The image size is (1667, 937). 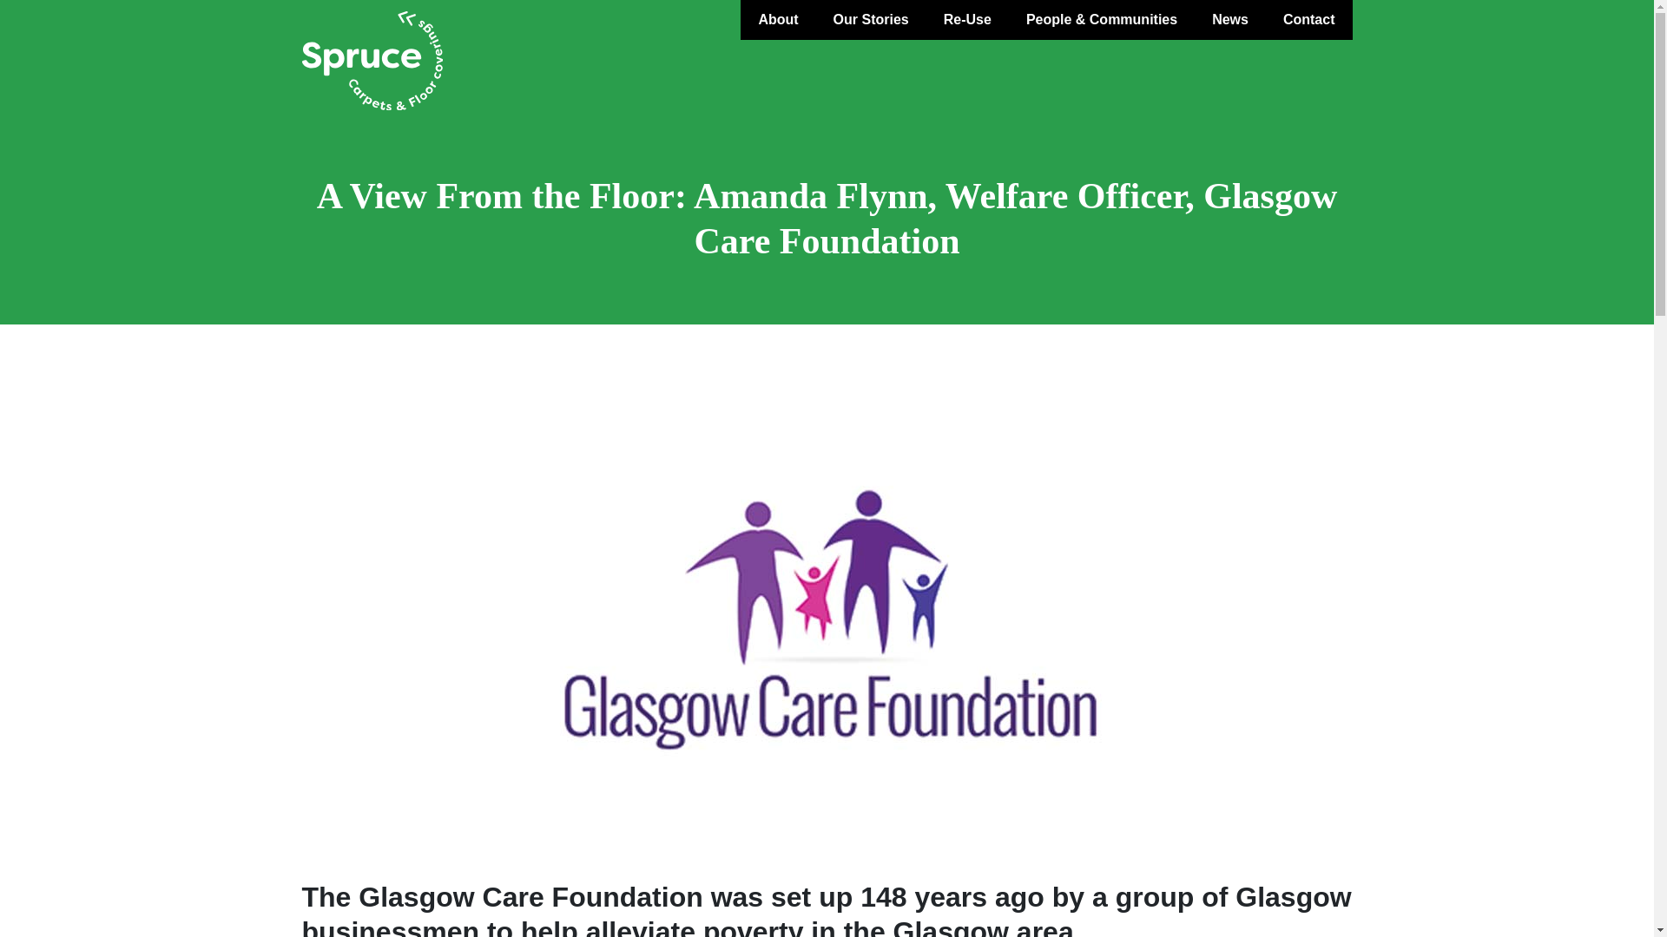 What do you see at coordinates (967, 20) in the screenshot?
I see `Re-Use` at bounding box center [967, 20].